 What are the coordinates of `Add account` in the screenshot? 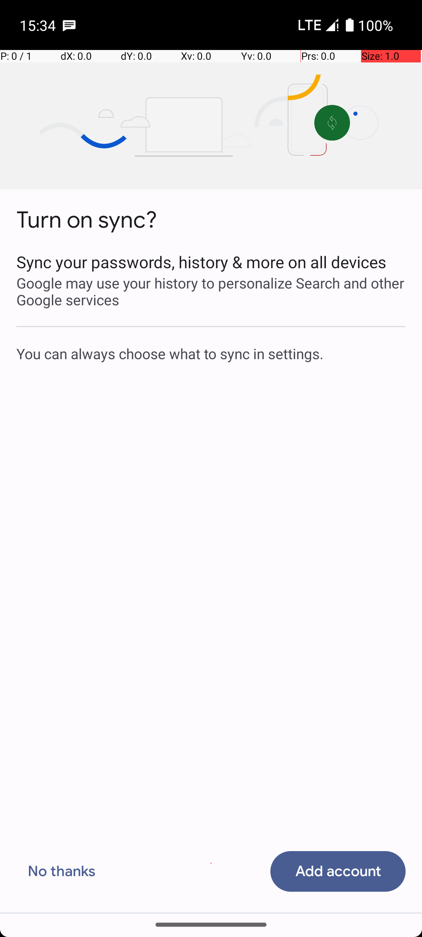 It's located at (338, 871).